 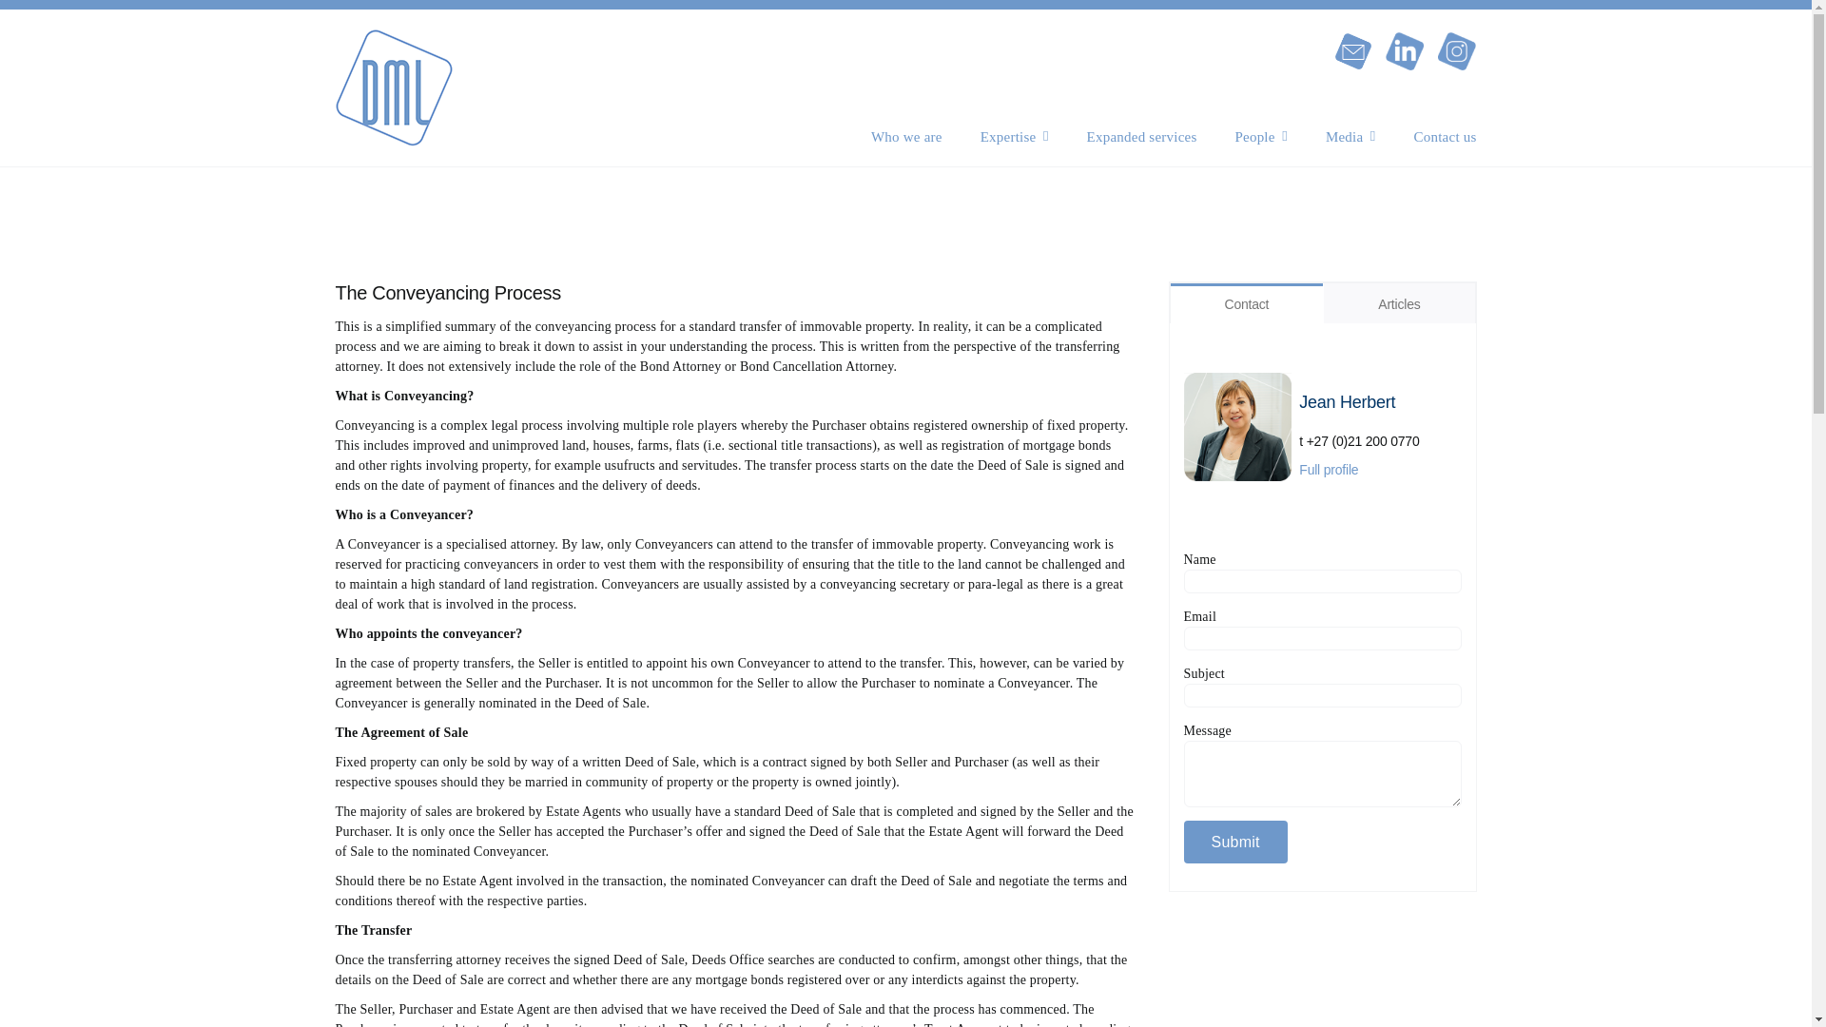 What do you see at coordinates (1260, 136) in the screenshot?
I see `People` at bounding box center [1260, 136].